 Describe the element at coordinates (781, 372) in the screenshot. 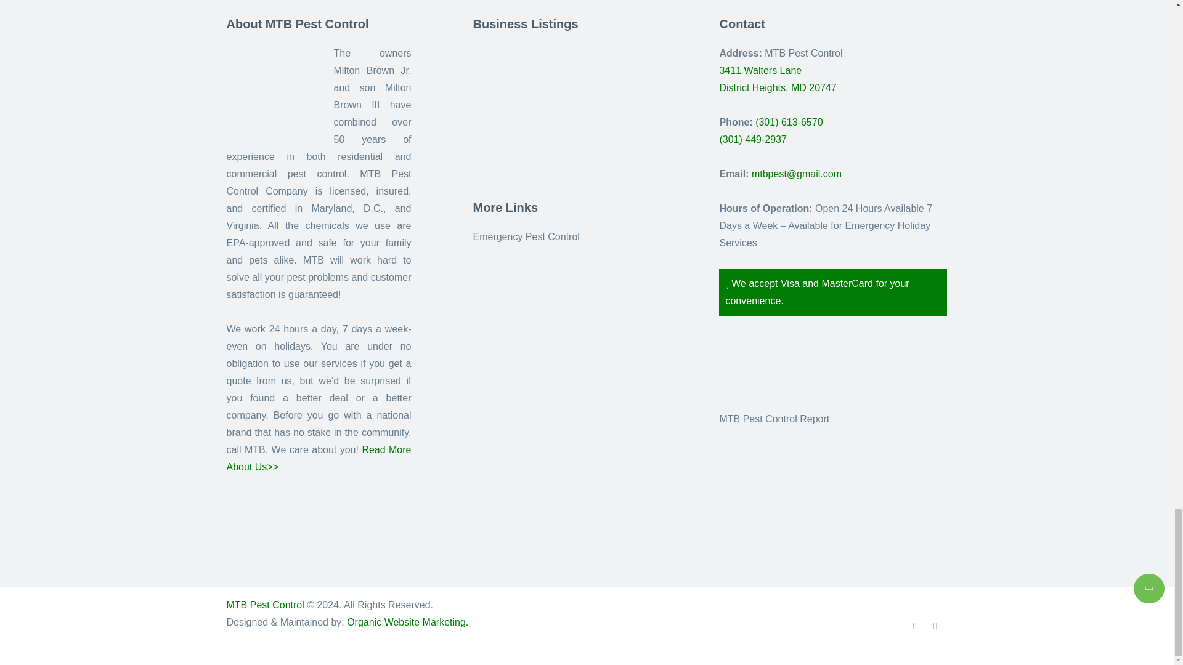

I see `write yelp review` at that location.